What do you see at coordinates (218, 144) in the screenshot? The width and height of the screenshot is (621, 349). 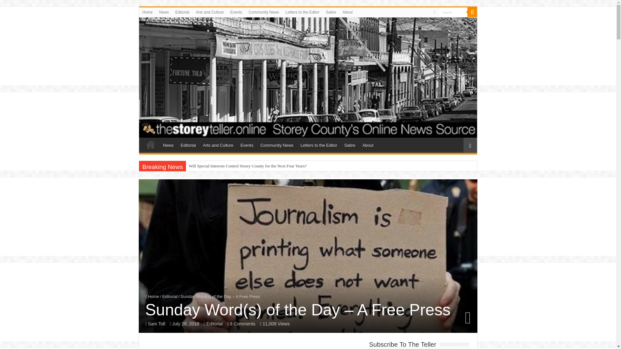 I see `Arts and Culture` at bounding box center [218, 144].